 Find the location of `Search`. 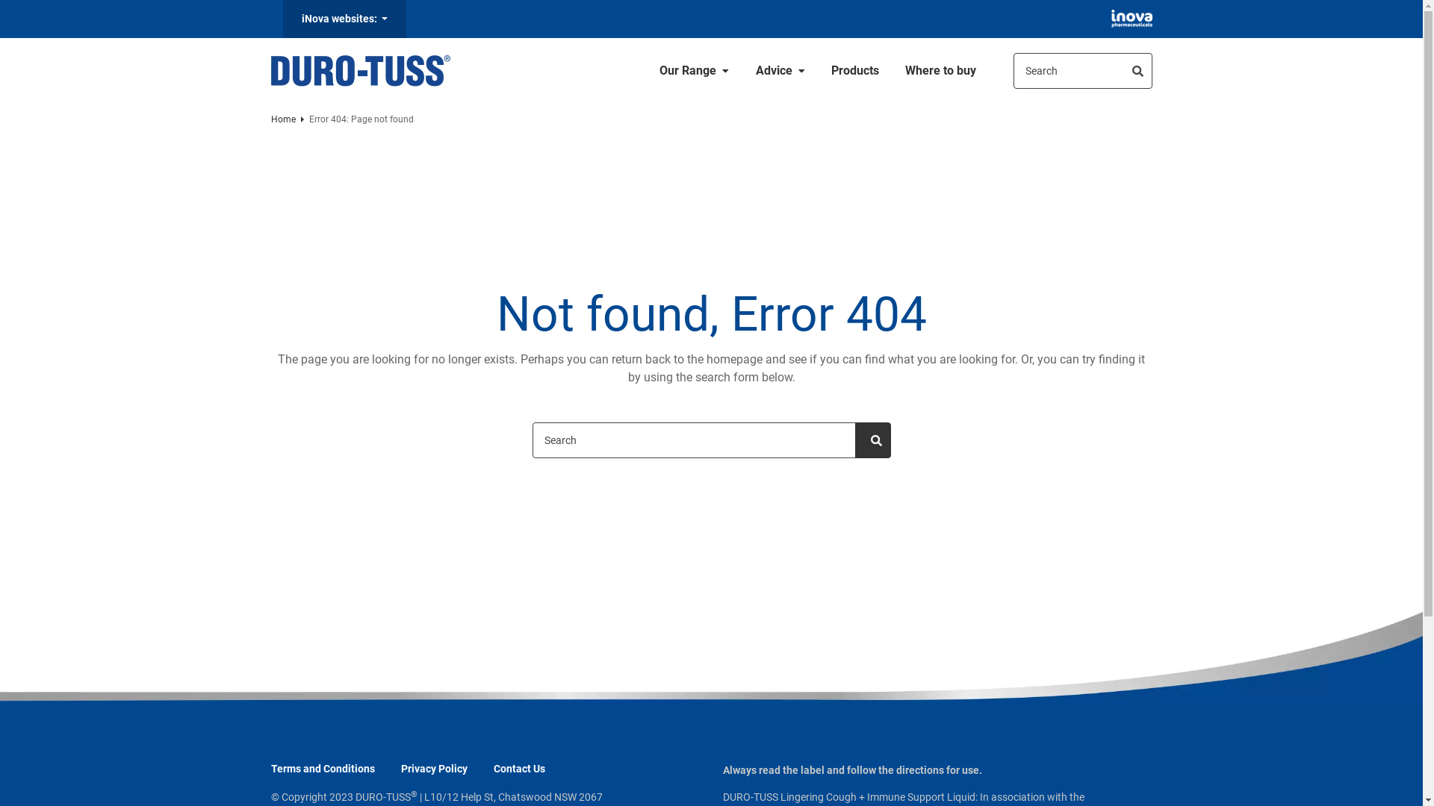

Search is located at coordinates (1082, 71).